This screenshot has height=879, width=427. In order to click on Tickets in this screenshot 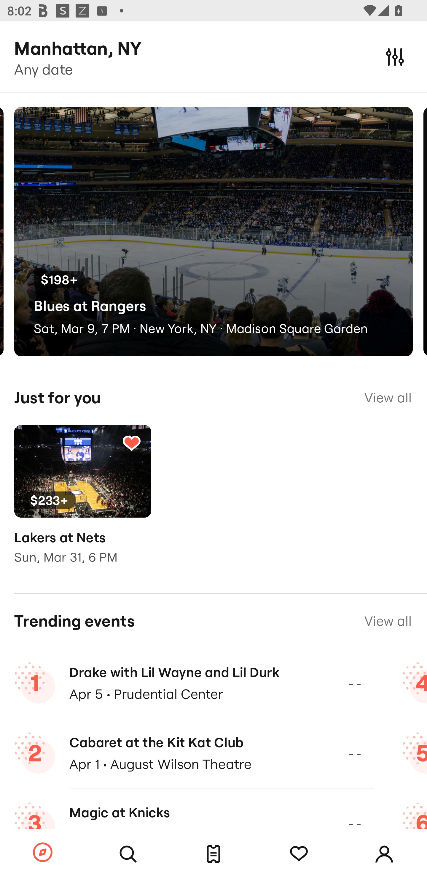, I will do `click(213, 854)`.